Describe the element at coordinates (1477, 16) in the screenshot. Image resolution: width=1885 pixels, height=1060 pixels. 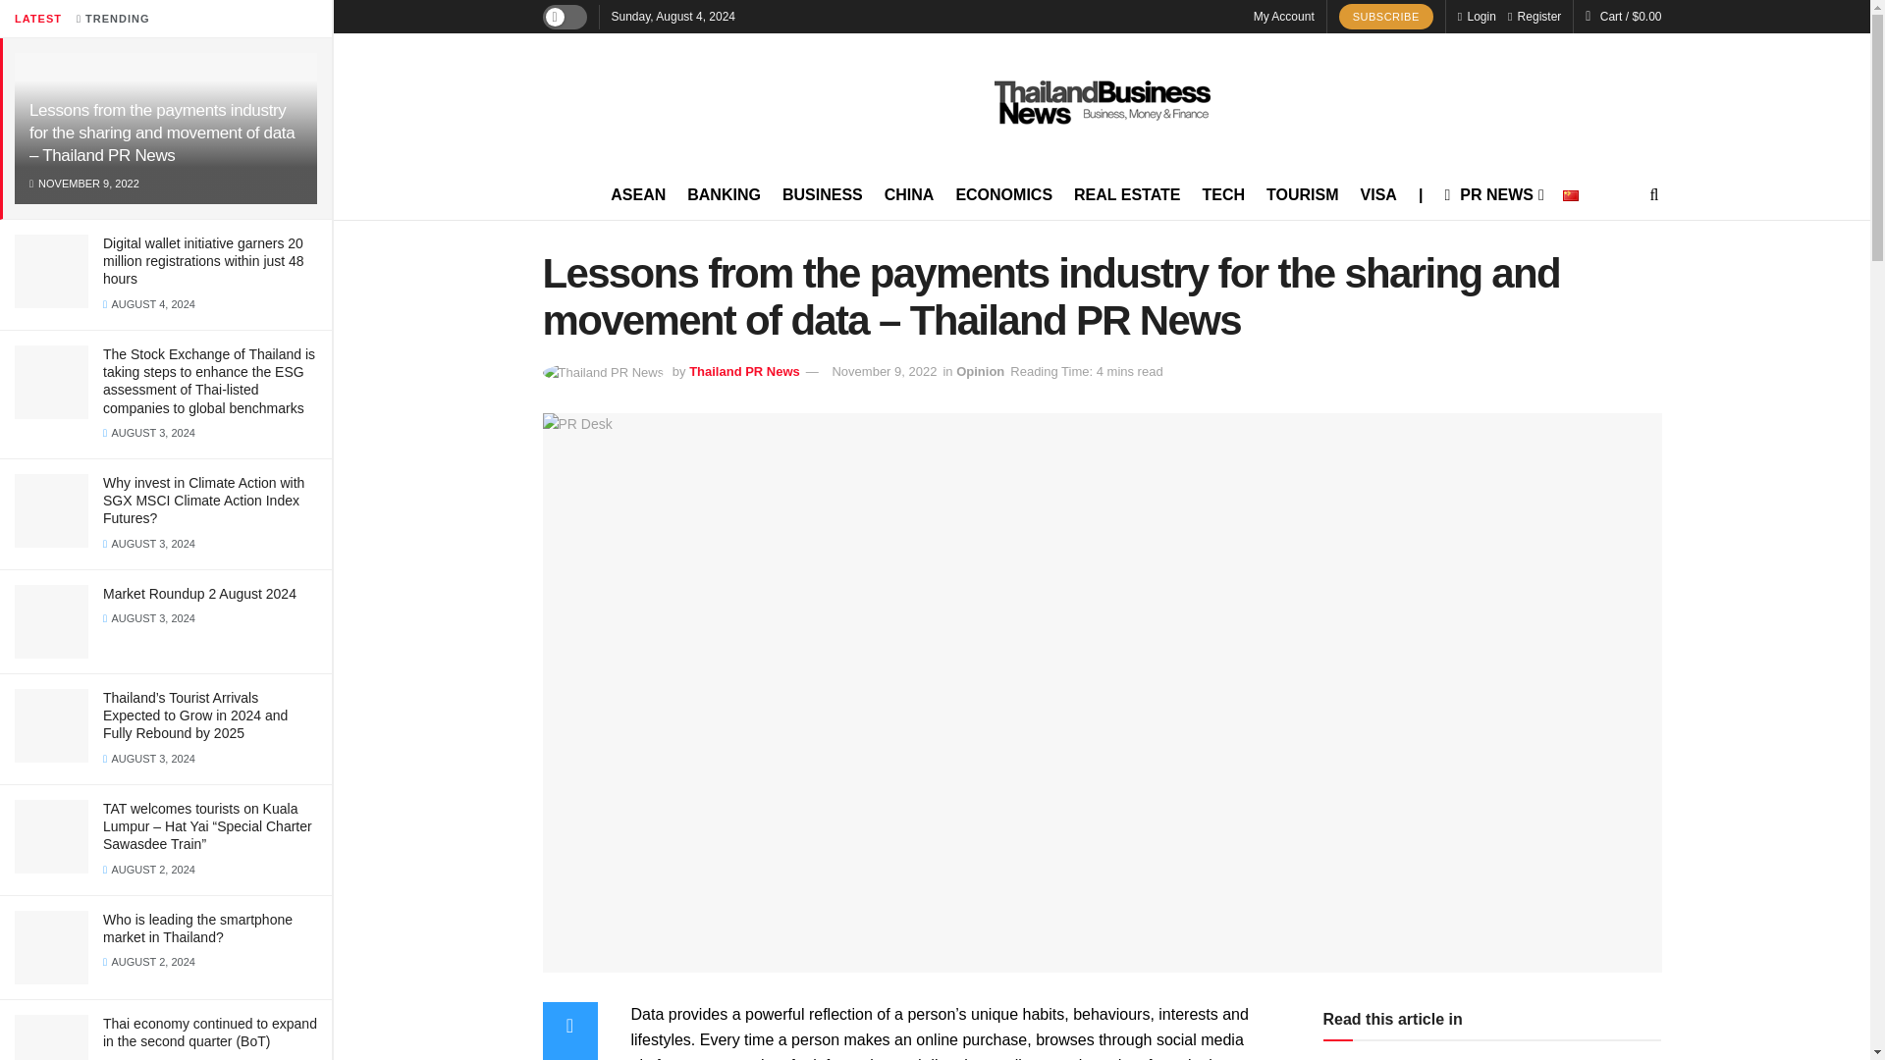
I see `Login` at that location.